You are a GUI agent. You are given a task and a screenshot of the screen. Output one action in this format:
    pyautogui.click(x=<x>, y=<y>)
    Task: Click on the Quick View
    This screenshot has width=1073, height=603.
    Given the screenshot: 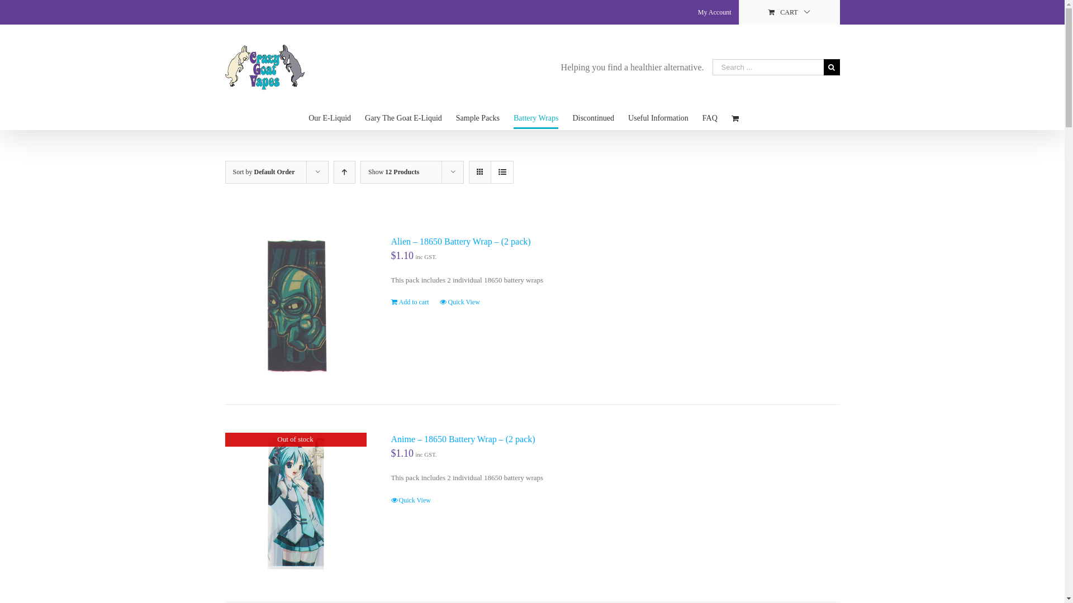 What is the action you would take?
    pyautogui.click(x=459, y=302)
    